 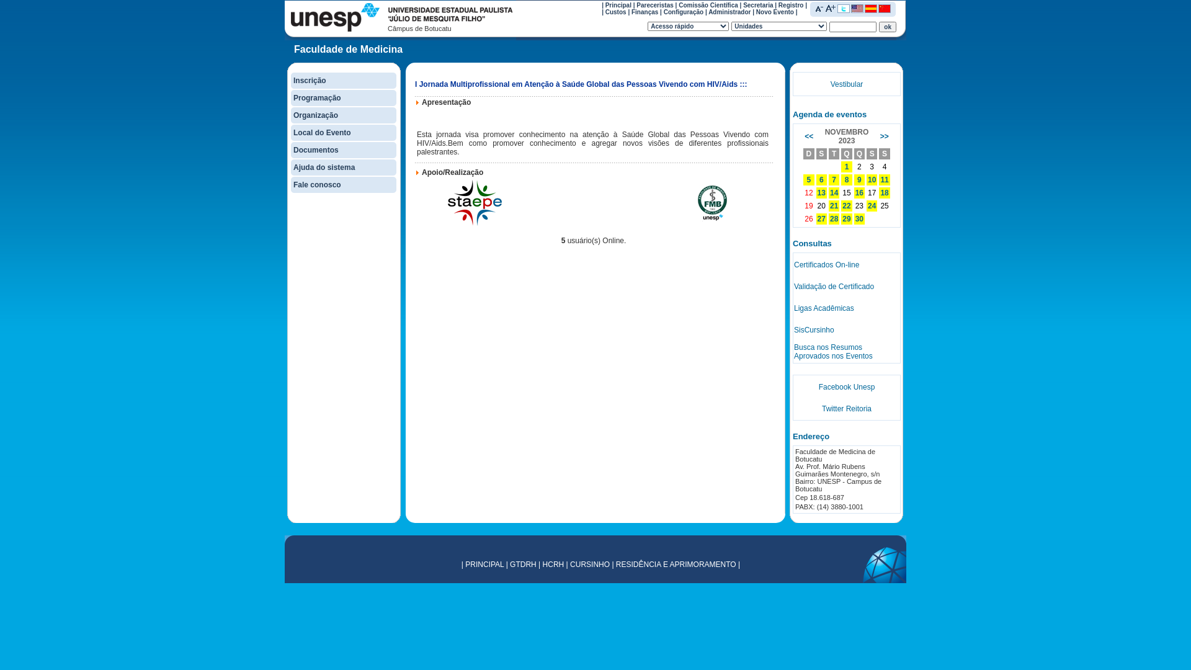 I want to click on Novo Evento, so click(x=775, y=12).